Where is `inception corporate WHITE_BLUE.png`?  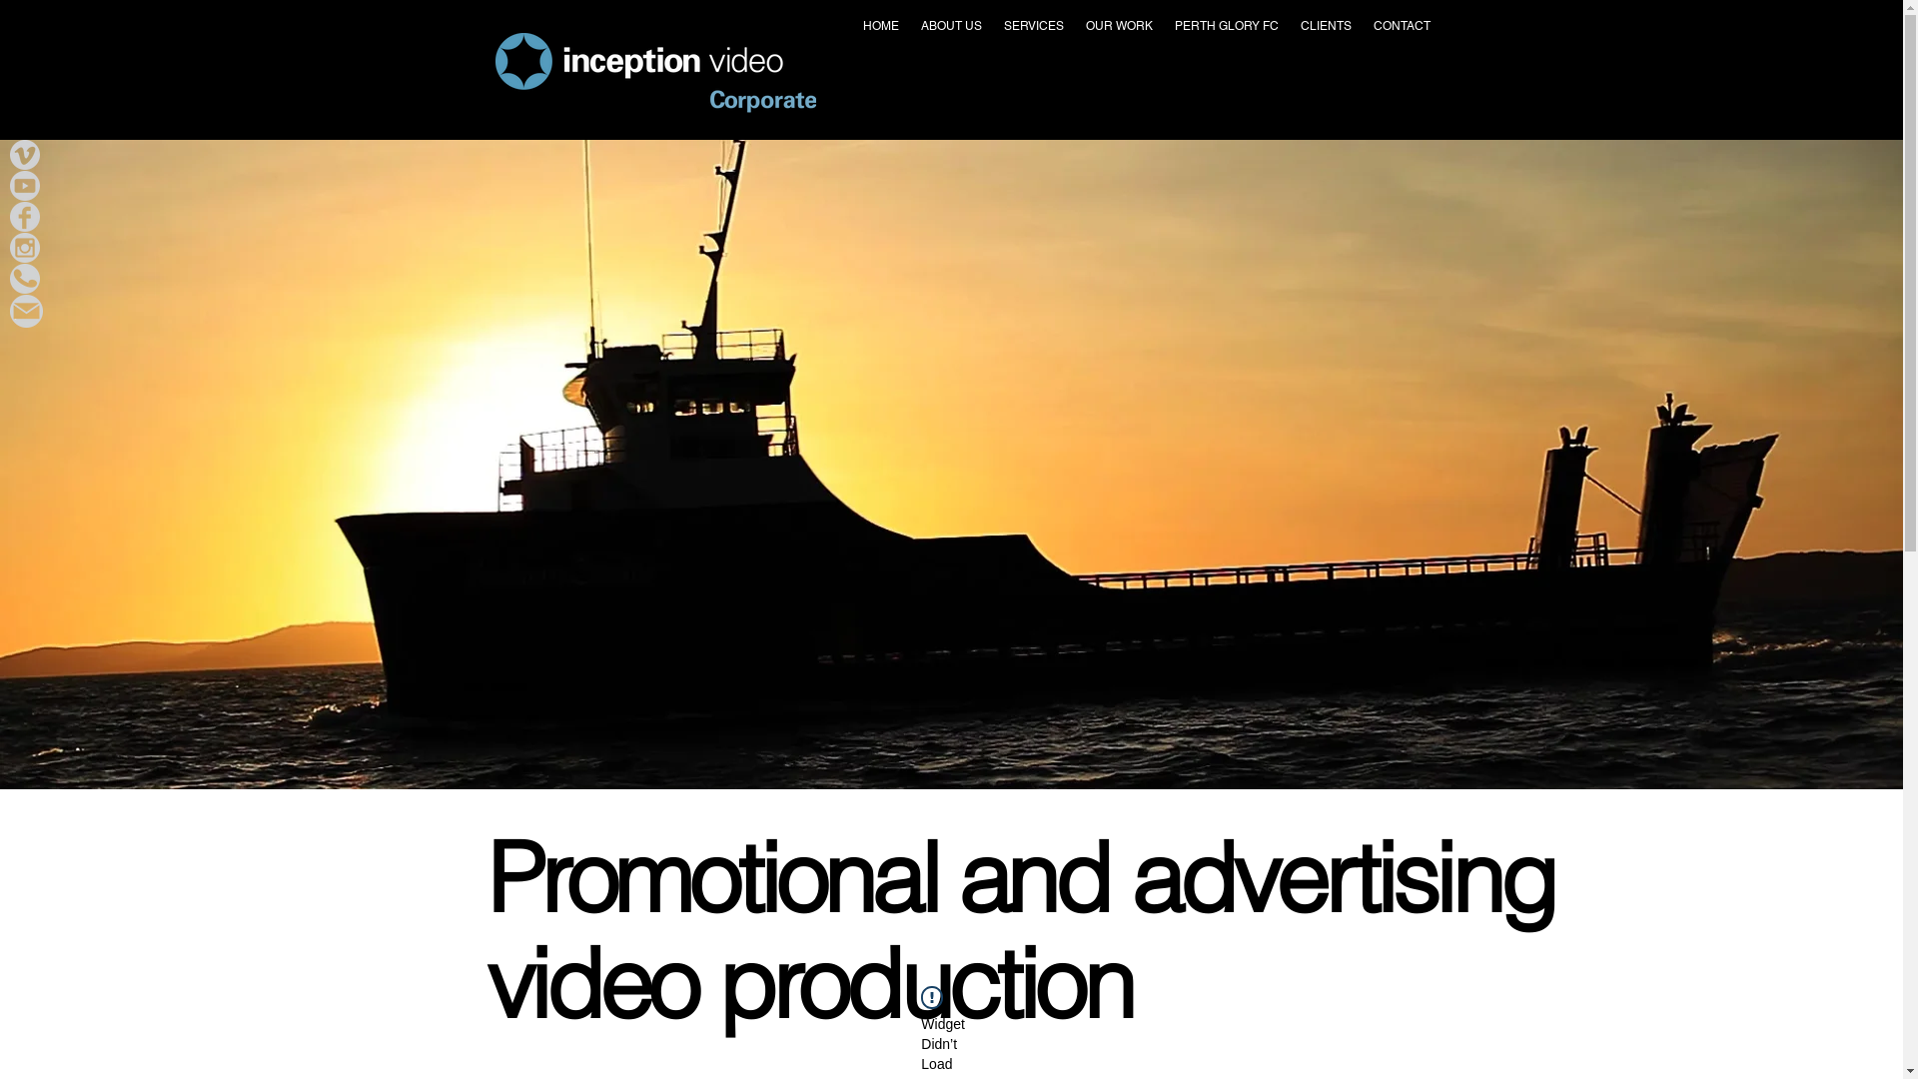
inception corporate WHITE_BLUE.png is located at coordinates (655, 73).